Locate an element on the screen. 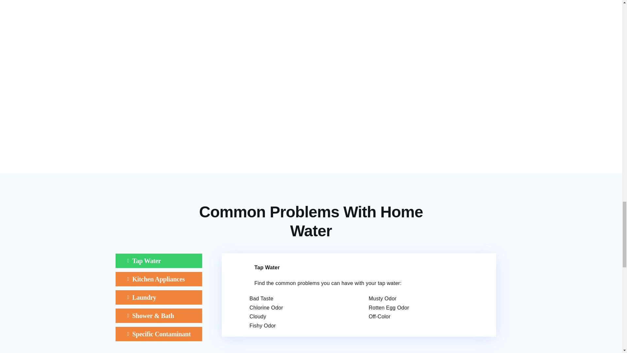 This screenshot has width=627, height=353. Kitchen Appliances is located at coordinates (159, 279).